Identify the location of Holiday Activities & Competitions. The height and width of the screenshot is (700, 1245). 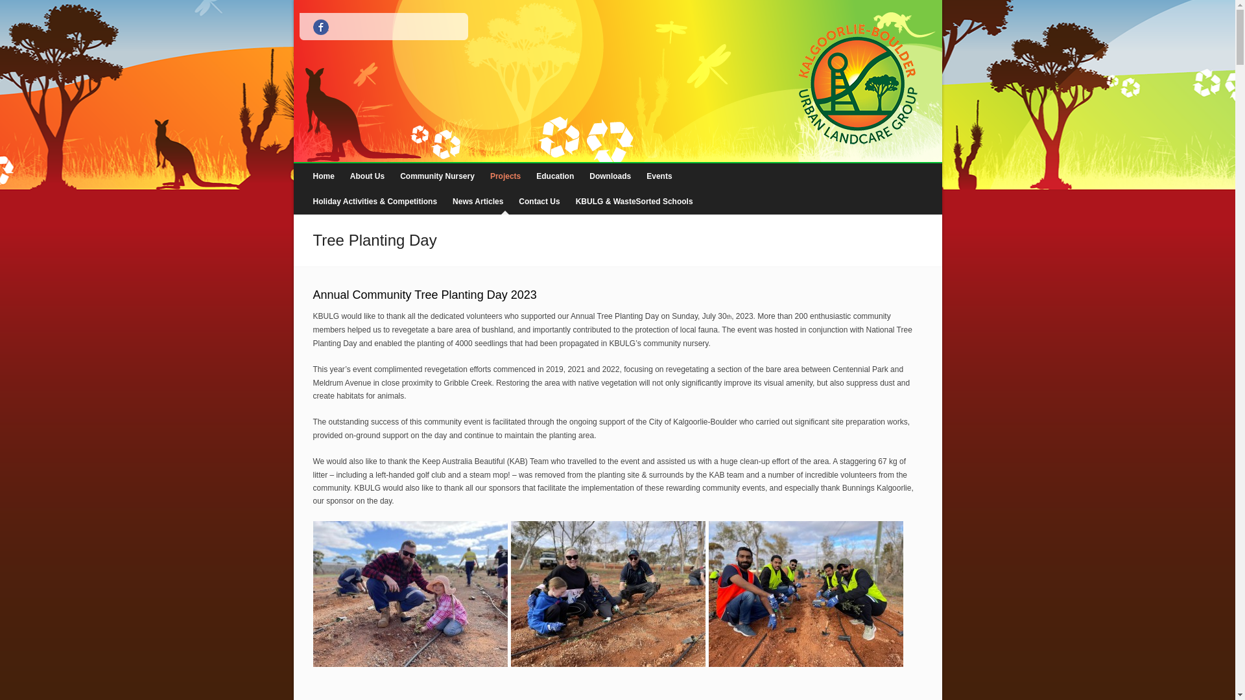
(375, 202).